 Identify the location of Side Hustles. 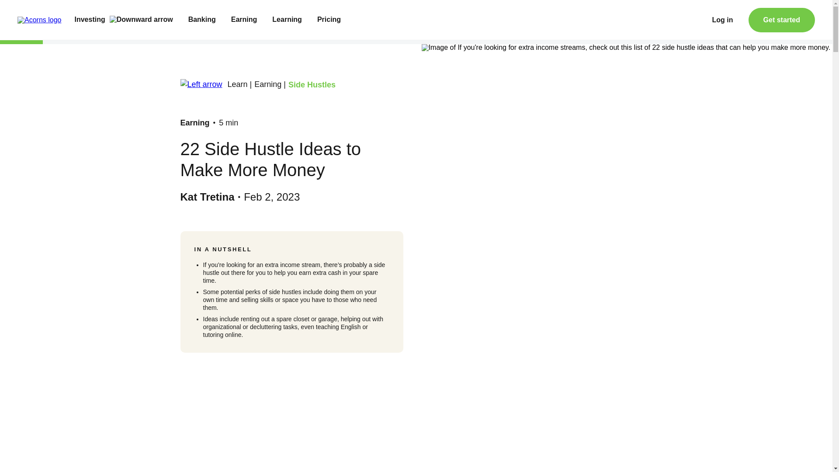
(312, 85).